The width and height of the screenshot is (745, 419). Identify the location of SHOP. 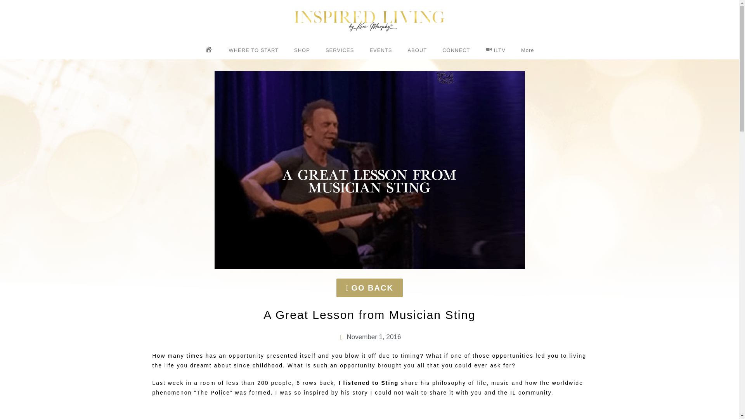
(302, 50).